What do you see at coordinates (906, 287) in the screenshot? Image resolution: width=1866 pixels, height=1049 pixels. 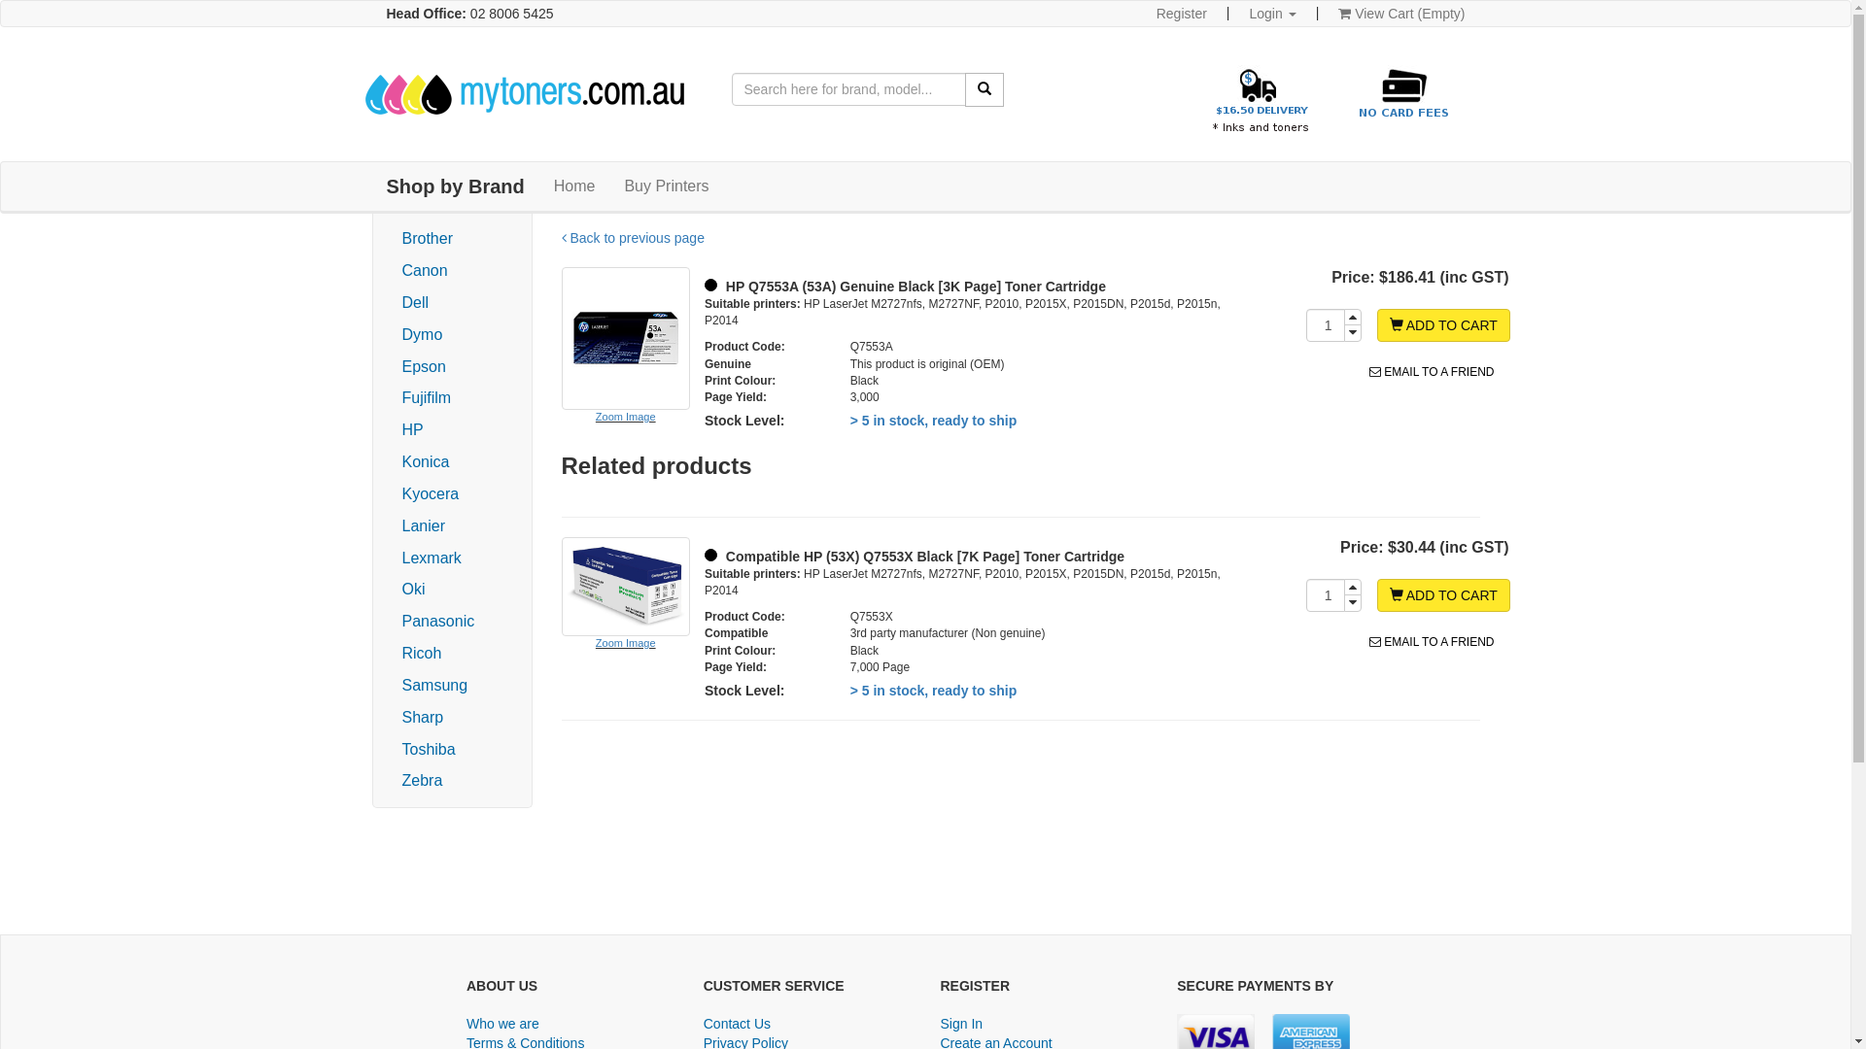 I see `HP Q7553A (53A) Genuine Black [3K Page] Toner Cartridge` at bounding box center [906, 287].